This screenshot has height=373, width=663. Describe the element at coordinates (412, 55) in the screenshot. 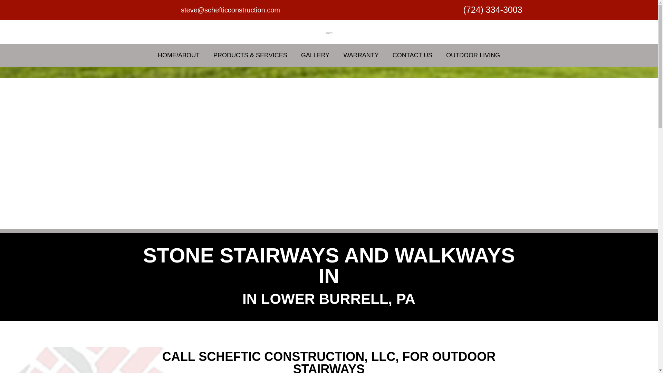

I see `CONTACT US` at that location.